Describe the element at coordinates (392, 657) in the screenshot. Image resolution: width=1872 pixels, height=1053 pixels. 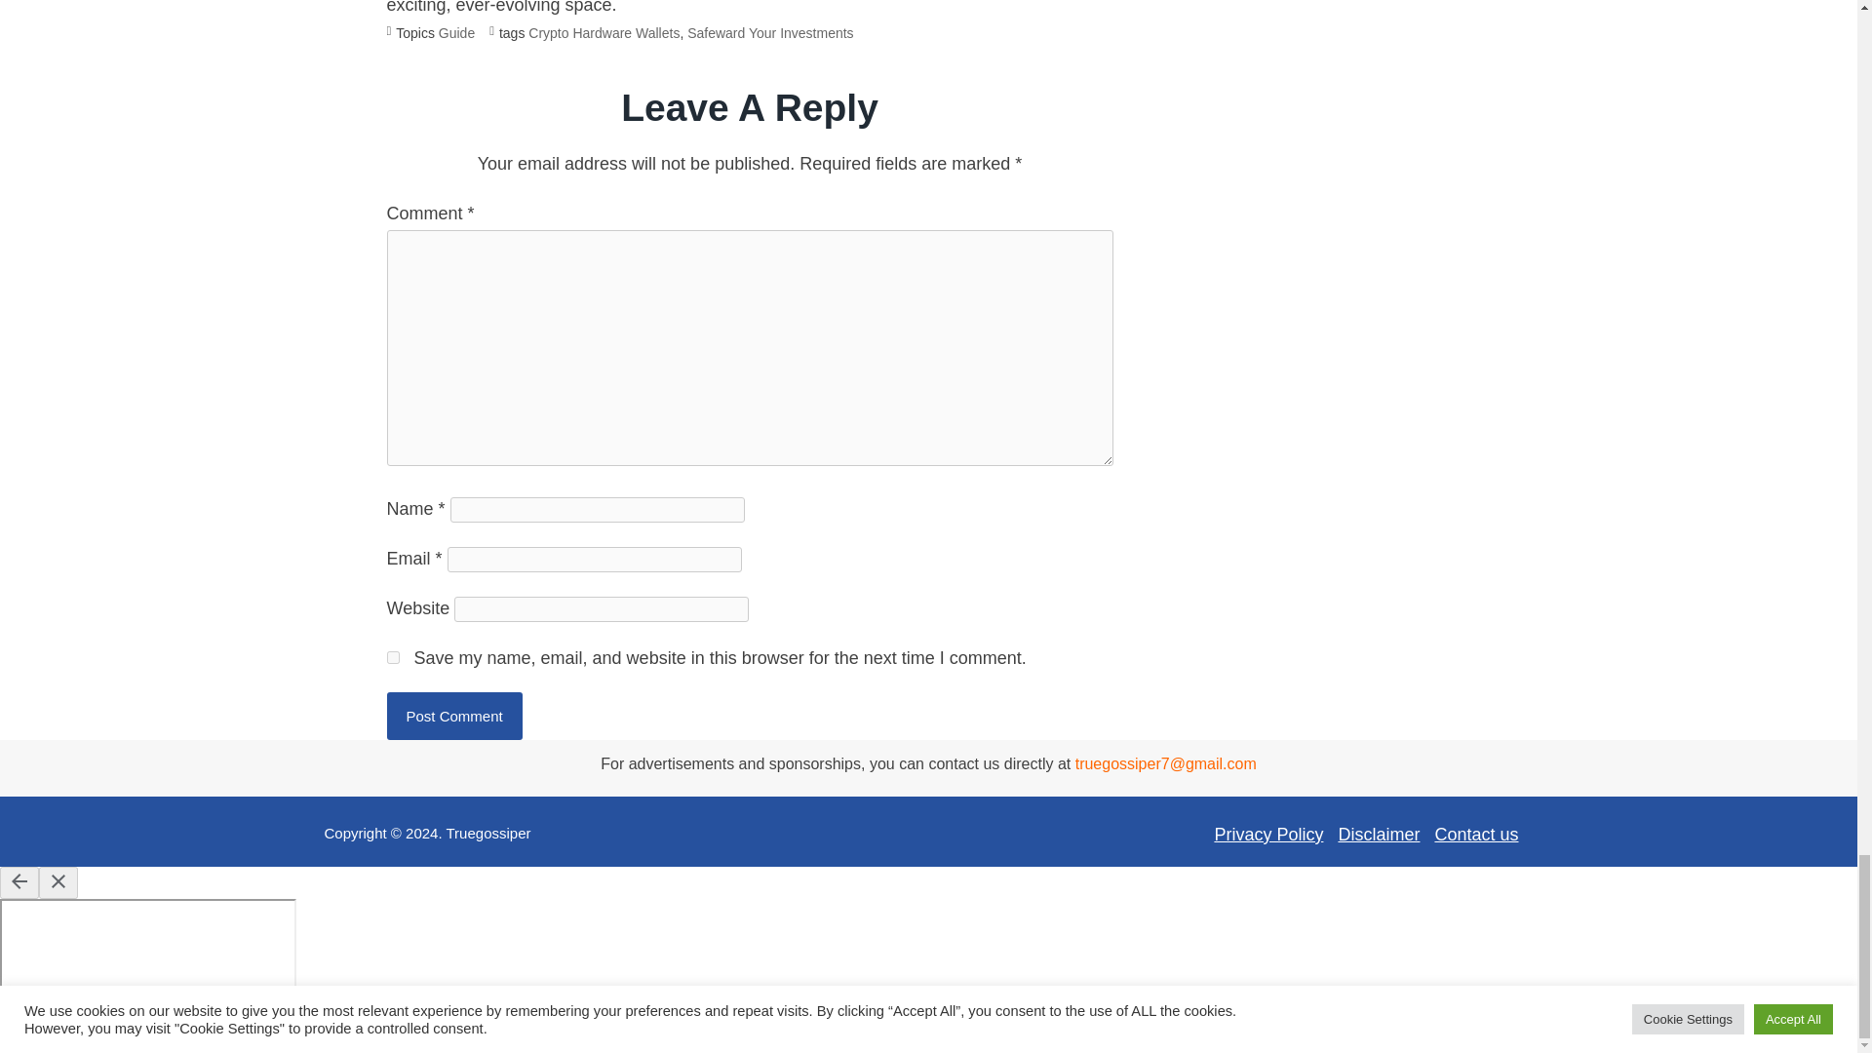
I see `yes` at that location.